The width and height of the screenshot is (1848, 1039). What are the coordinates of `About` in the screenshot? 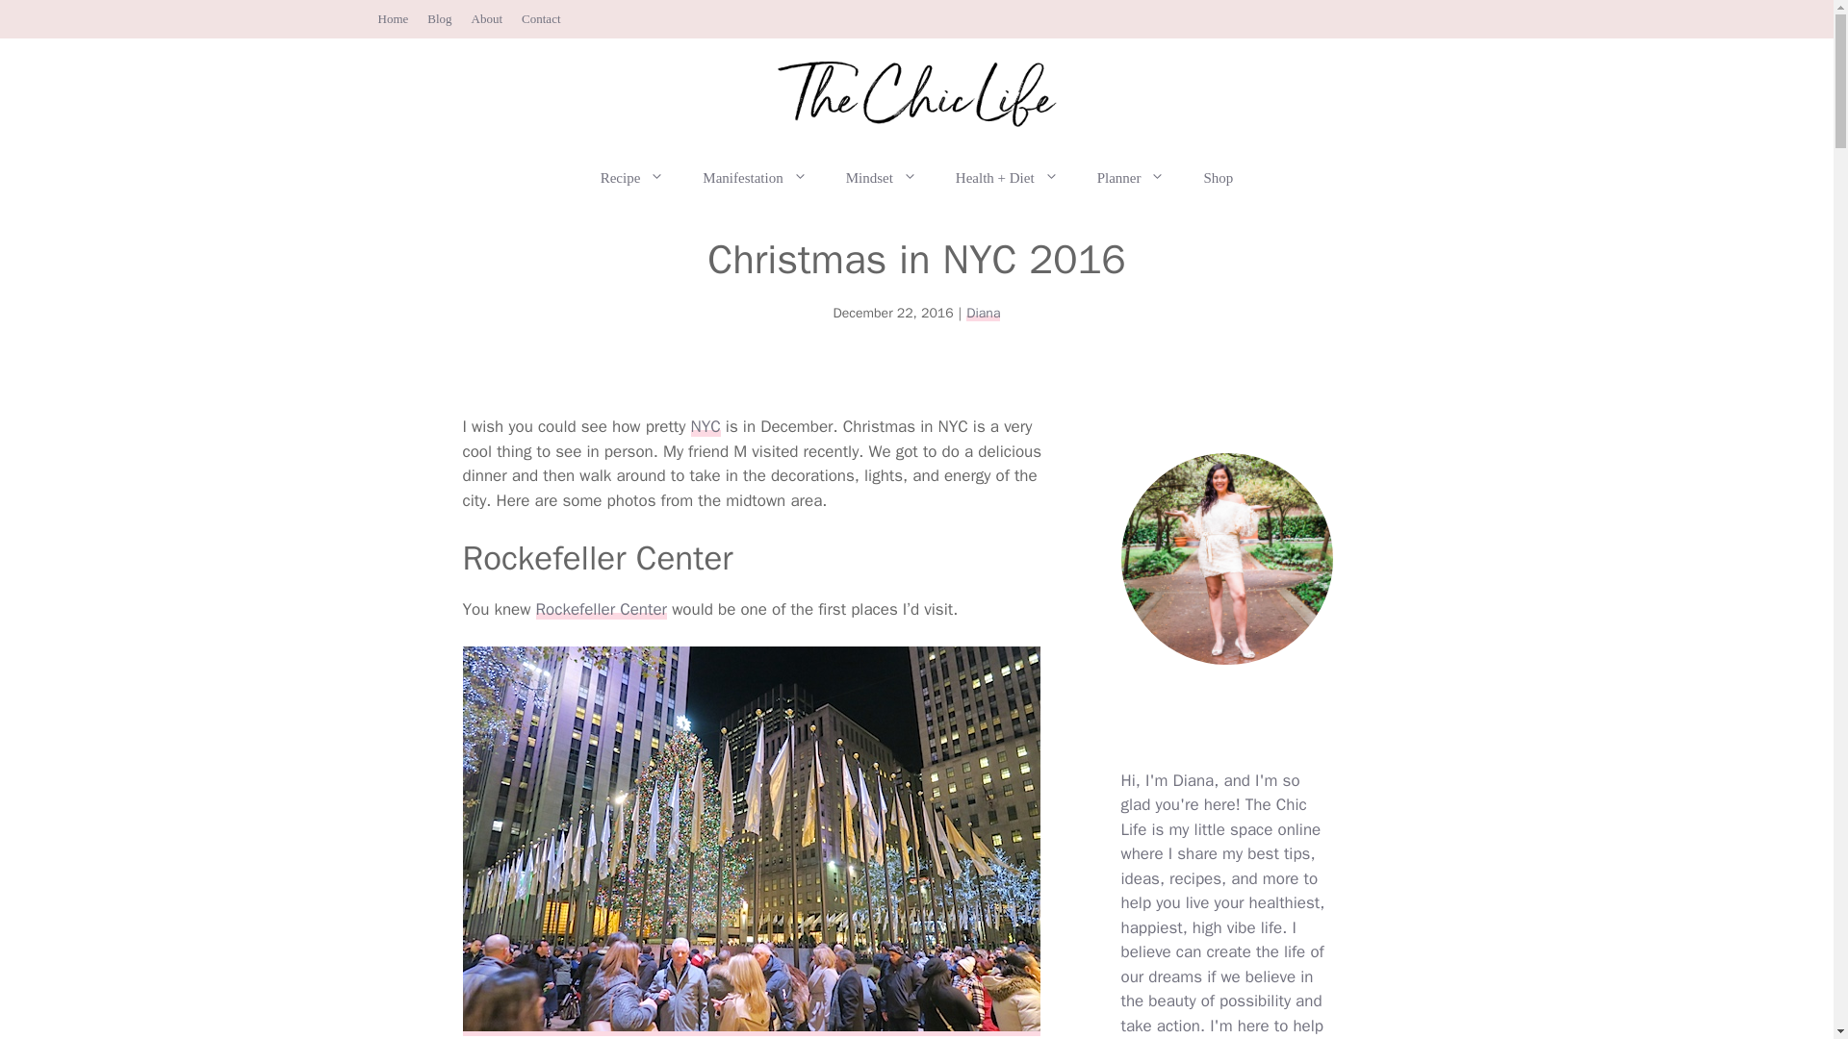 It's located at (487, 18).